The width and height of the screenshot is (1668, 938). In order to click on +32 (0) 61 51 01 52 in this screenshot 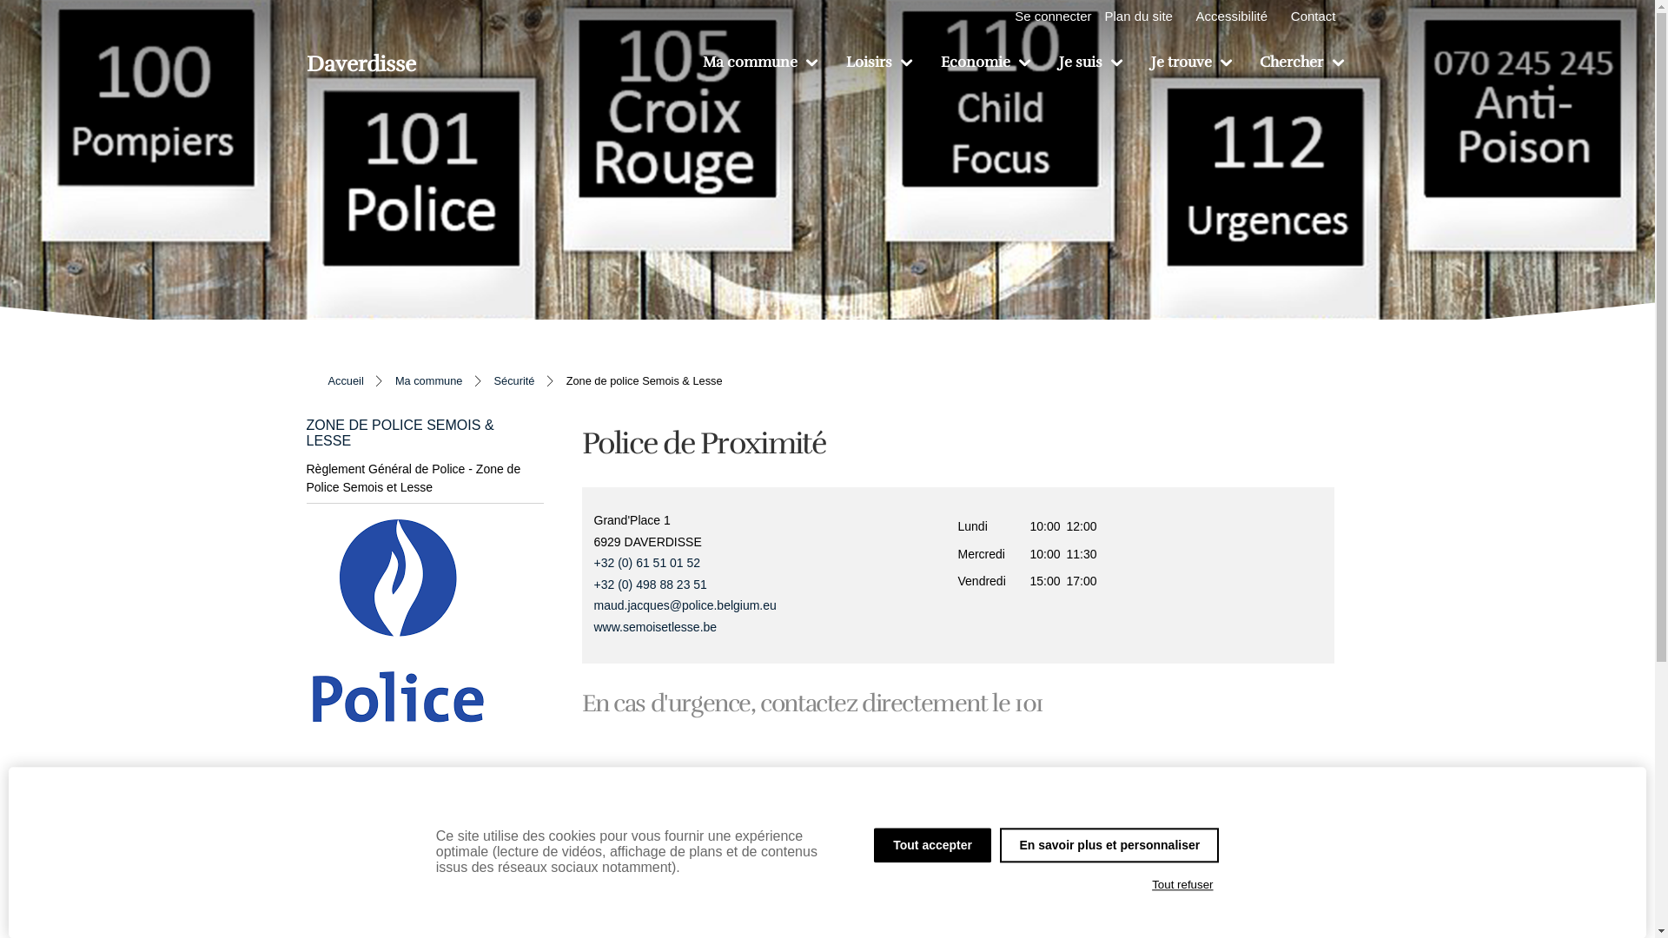, I will do `click(777, 563)`.